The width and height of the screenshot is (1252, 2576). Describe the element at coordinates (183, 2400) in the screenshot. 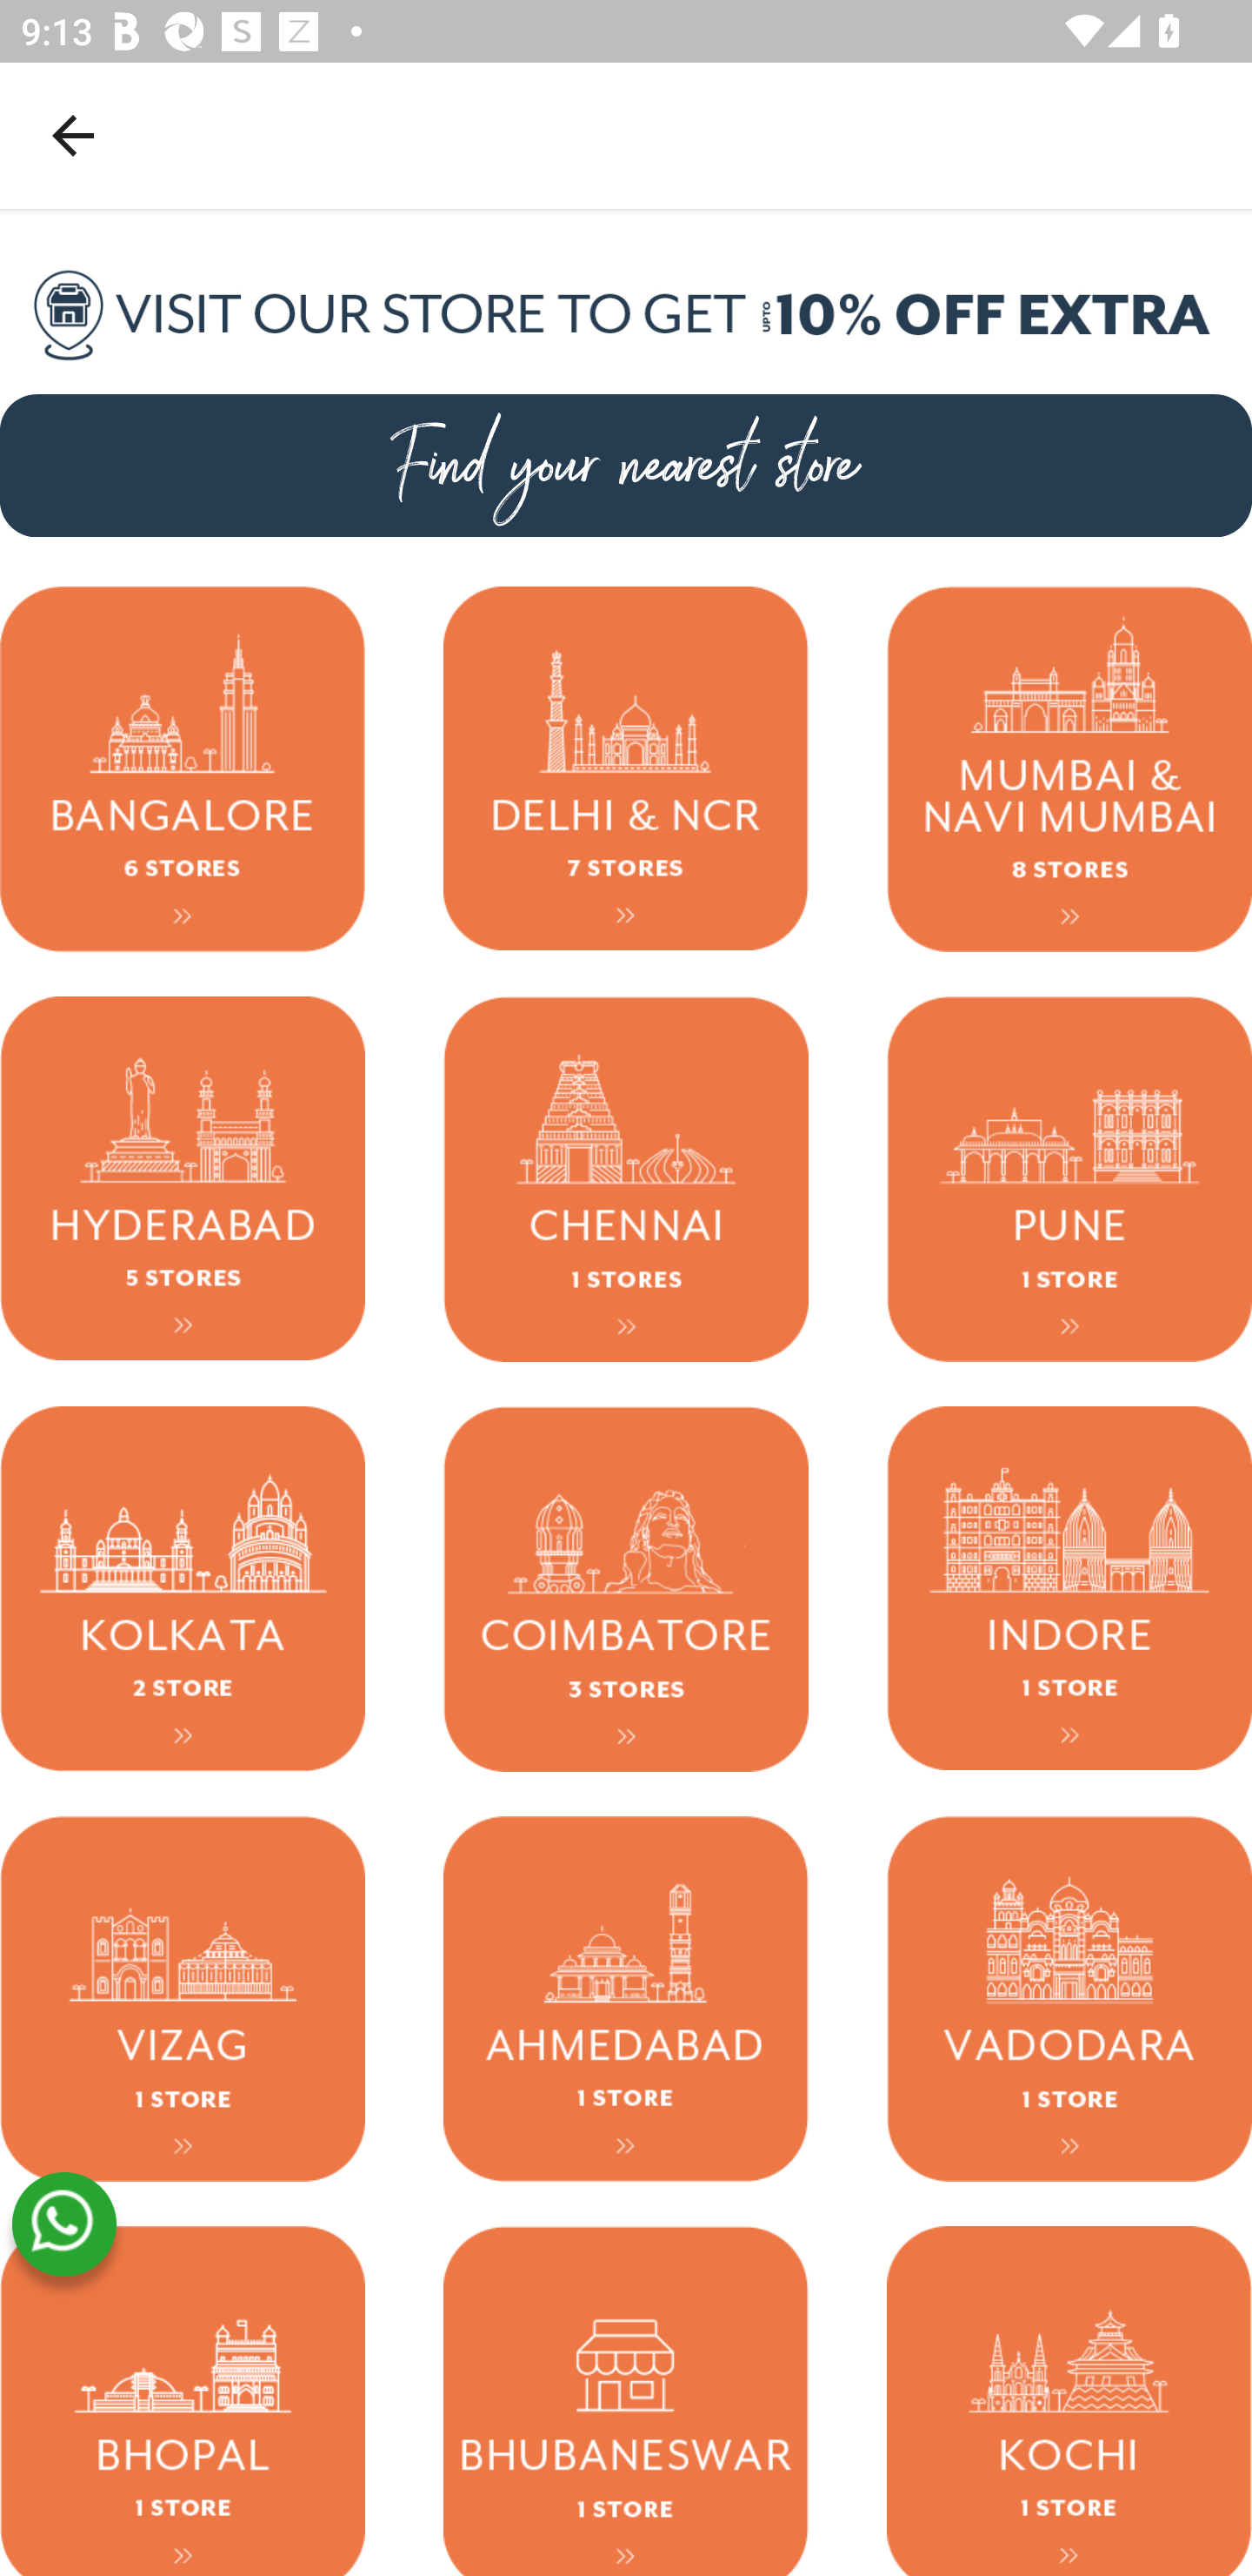

I see `Bhopal` at that location.